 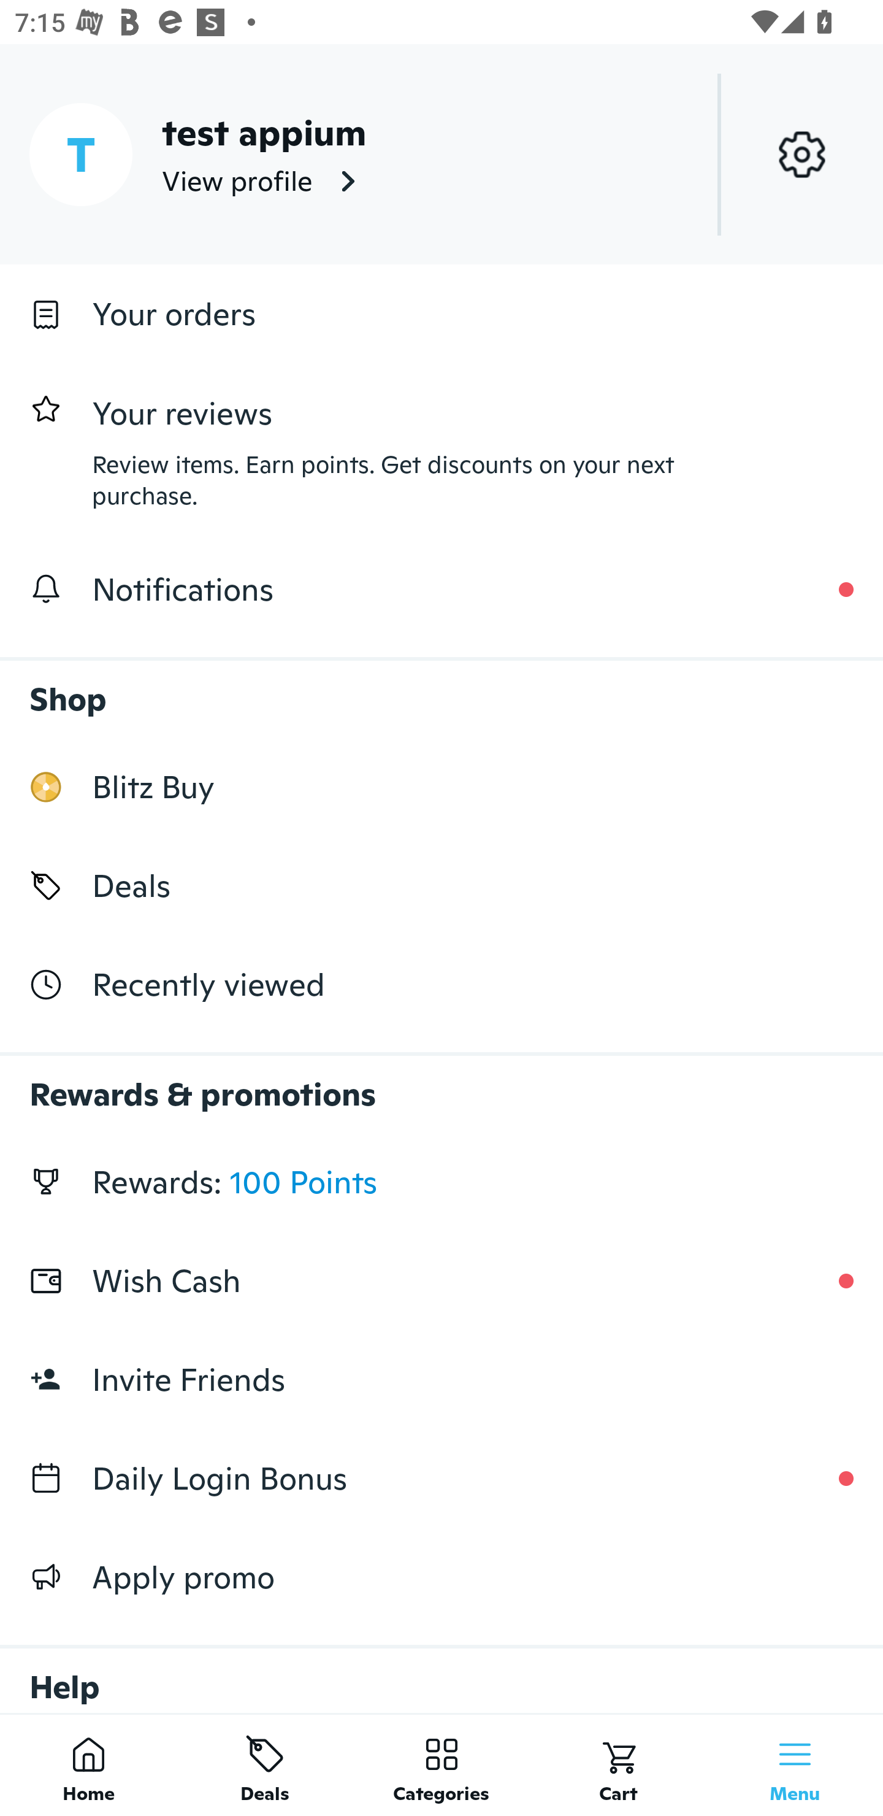 I want to click on T test appium View profile, so click(x=442, y=155).